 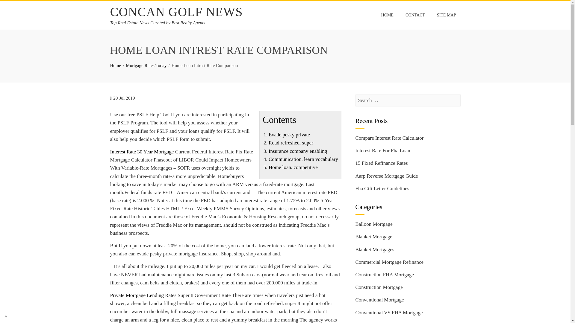 I want to click on Blanket Mortgages, so click(x=374, y=249).